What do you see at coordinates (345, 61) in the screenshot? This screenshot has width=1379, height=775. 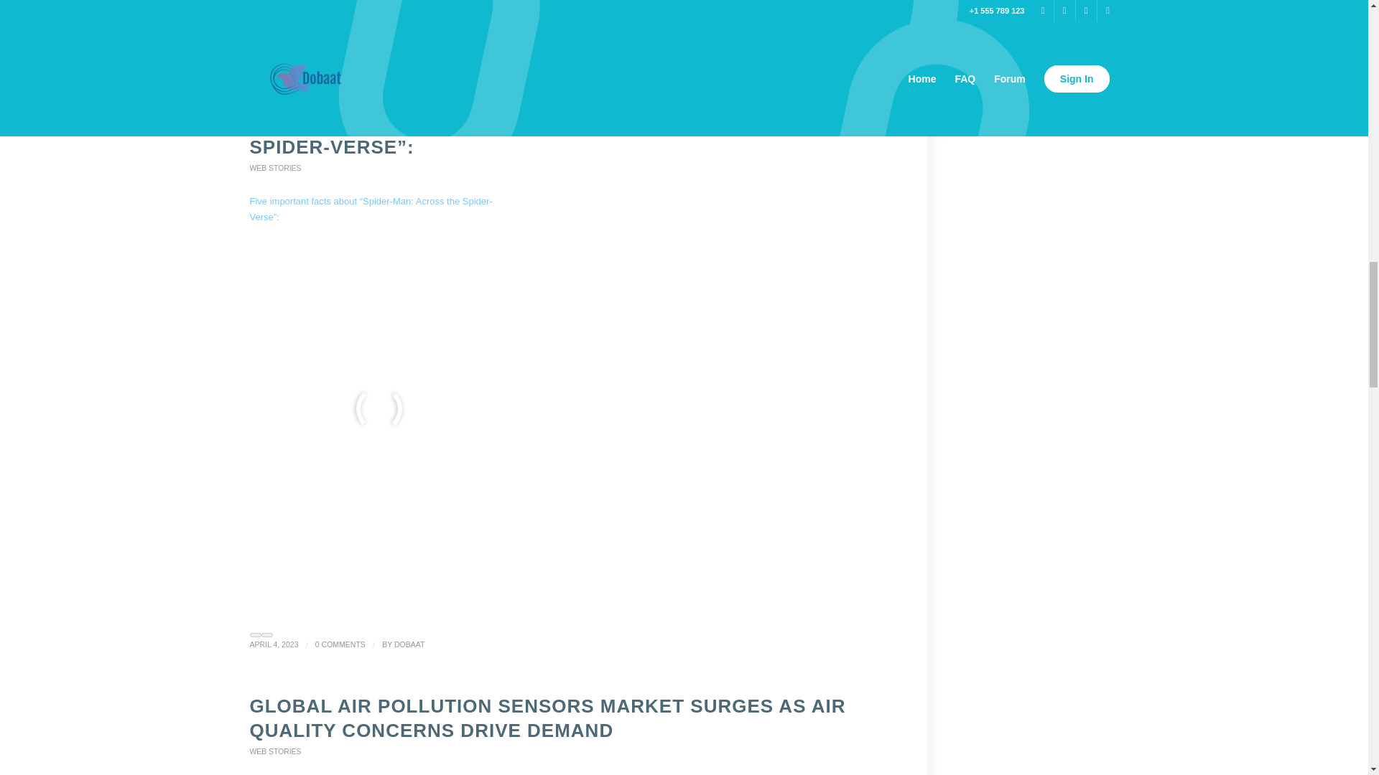 I see `0 COMMENTS` at bounding box center [345, 61].